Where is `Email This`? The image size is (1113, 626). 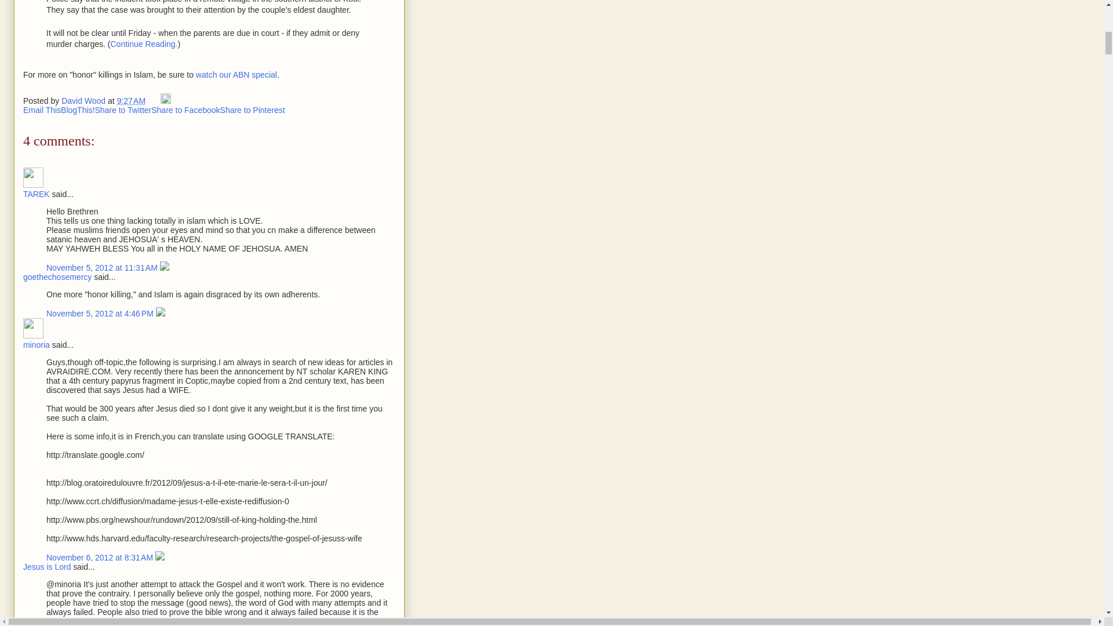
Email This is located at coordinates (42, 110).